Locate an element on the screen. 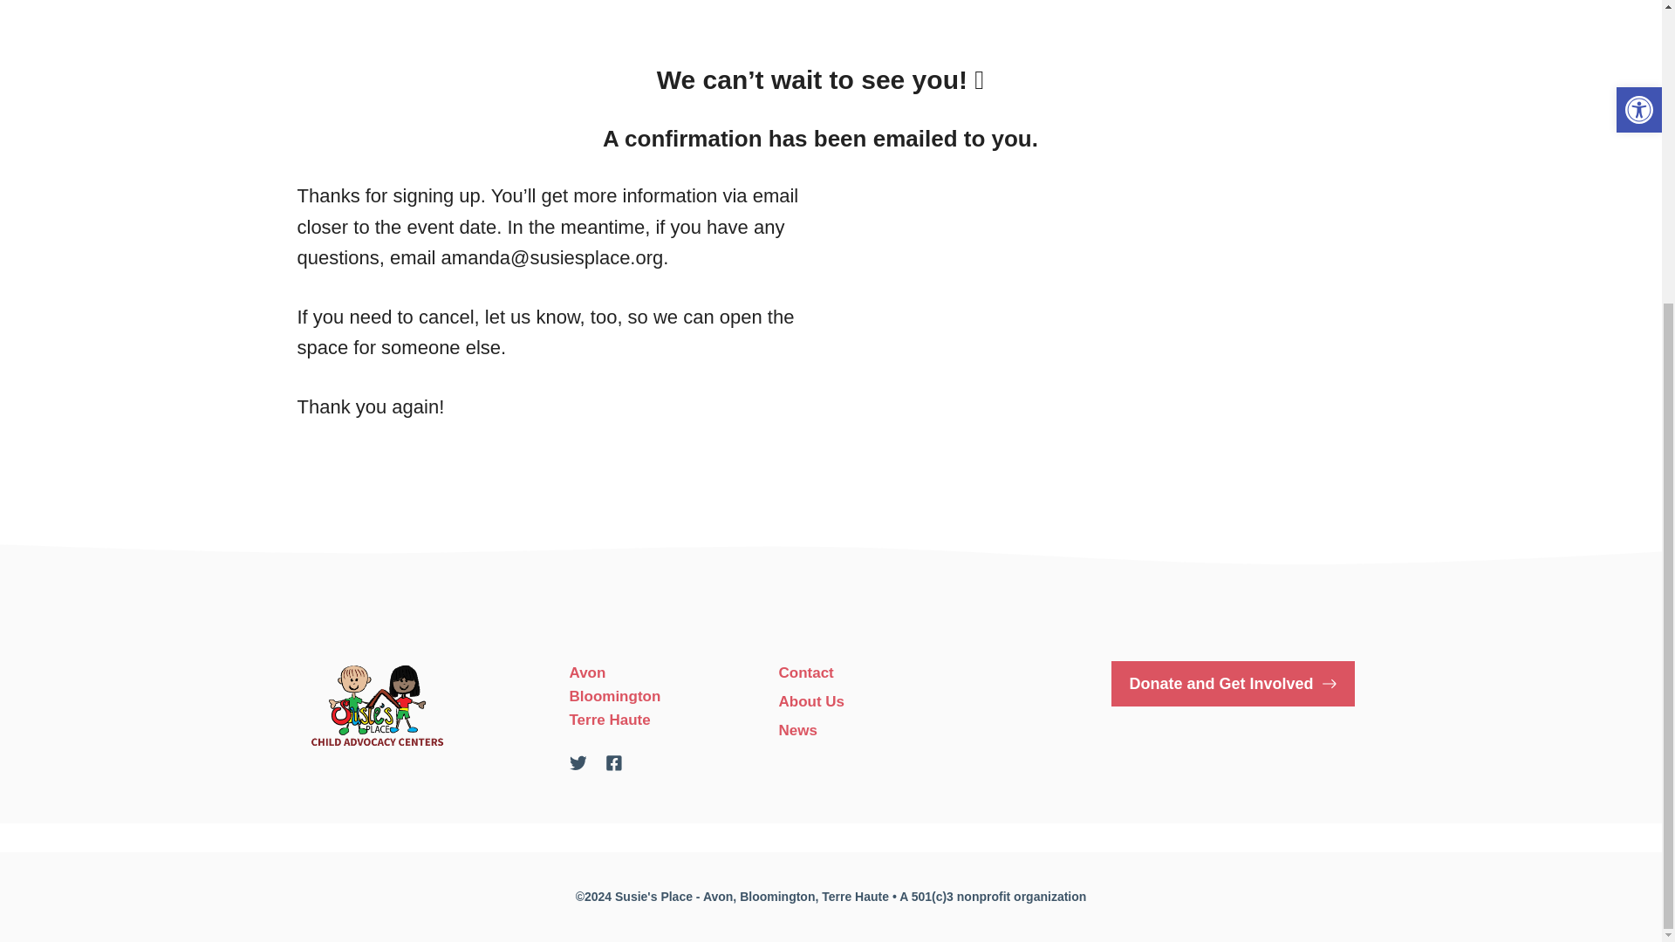 This screenshot has width=1675, height=942. Avon is located at coordinates (586, 672).